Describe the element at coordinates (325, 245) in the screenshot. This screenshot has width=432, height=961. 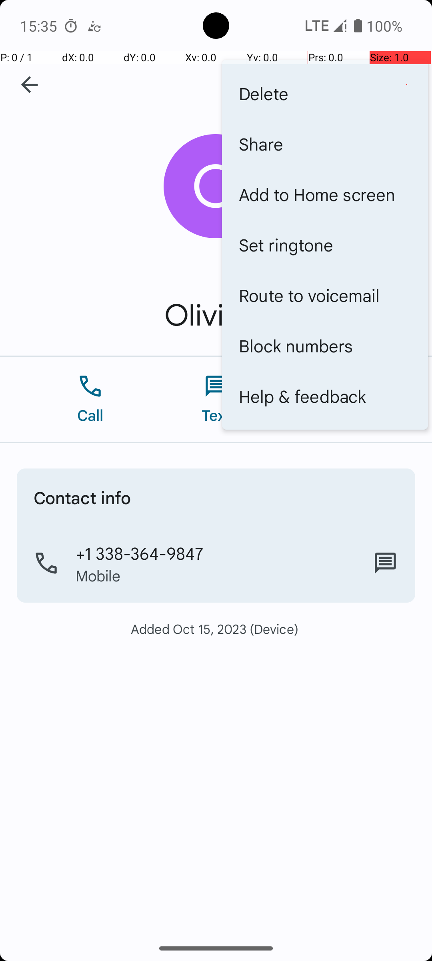
I see `Set ringtone` at that location.